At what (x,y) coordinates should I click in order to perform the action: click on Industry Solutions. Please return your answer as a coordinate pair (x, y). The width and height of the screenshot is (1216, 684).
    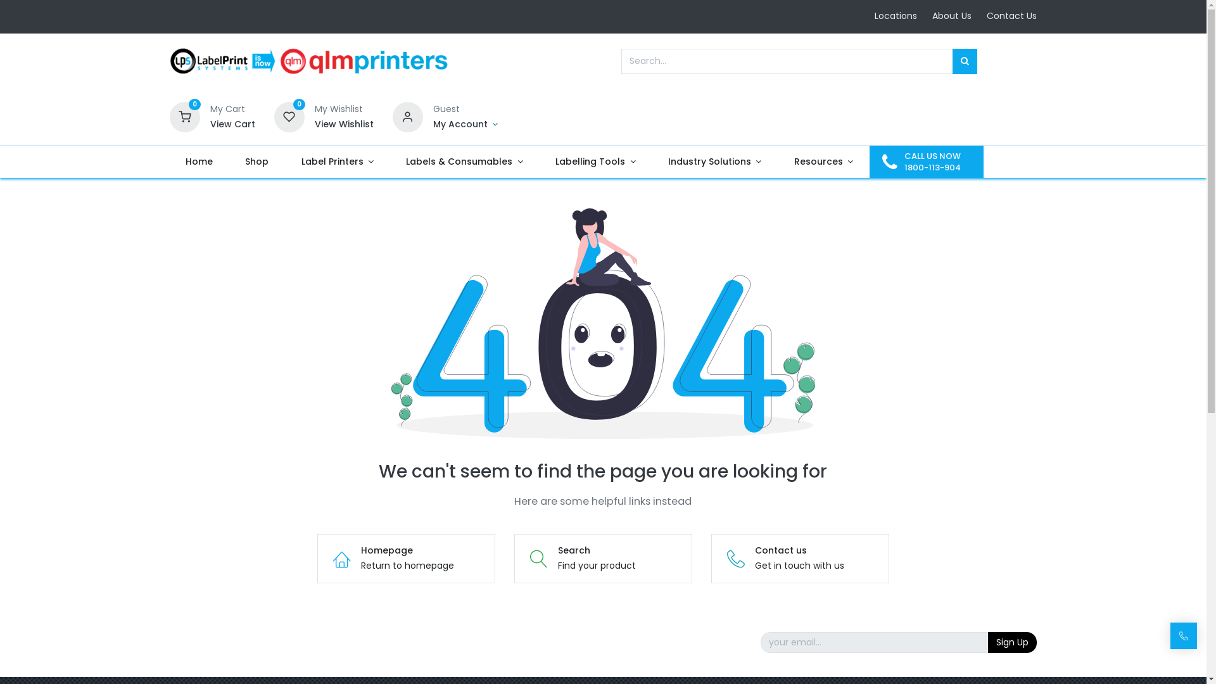
    Looking at the image, I should click on (714, 162).